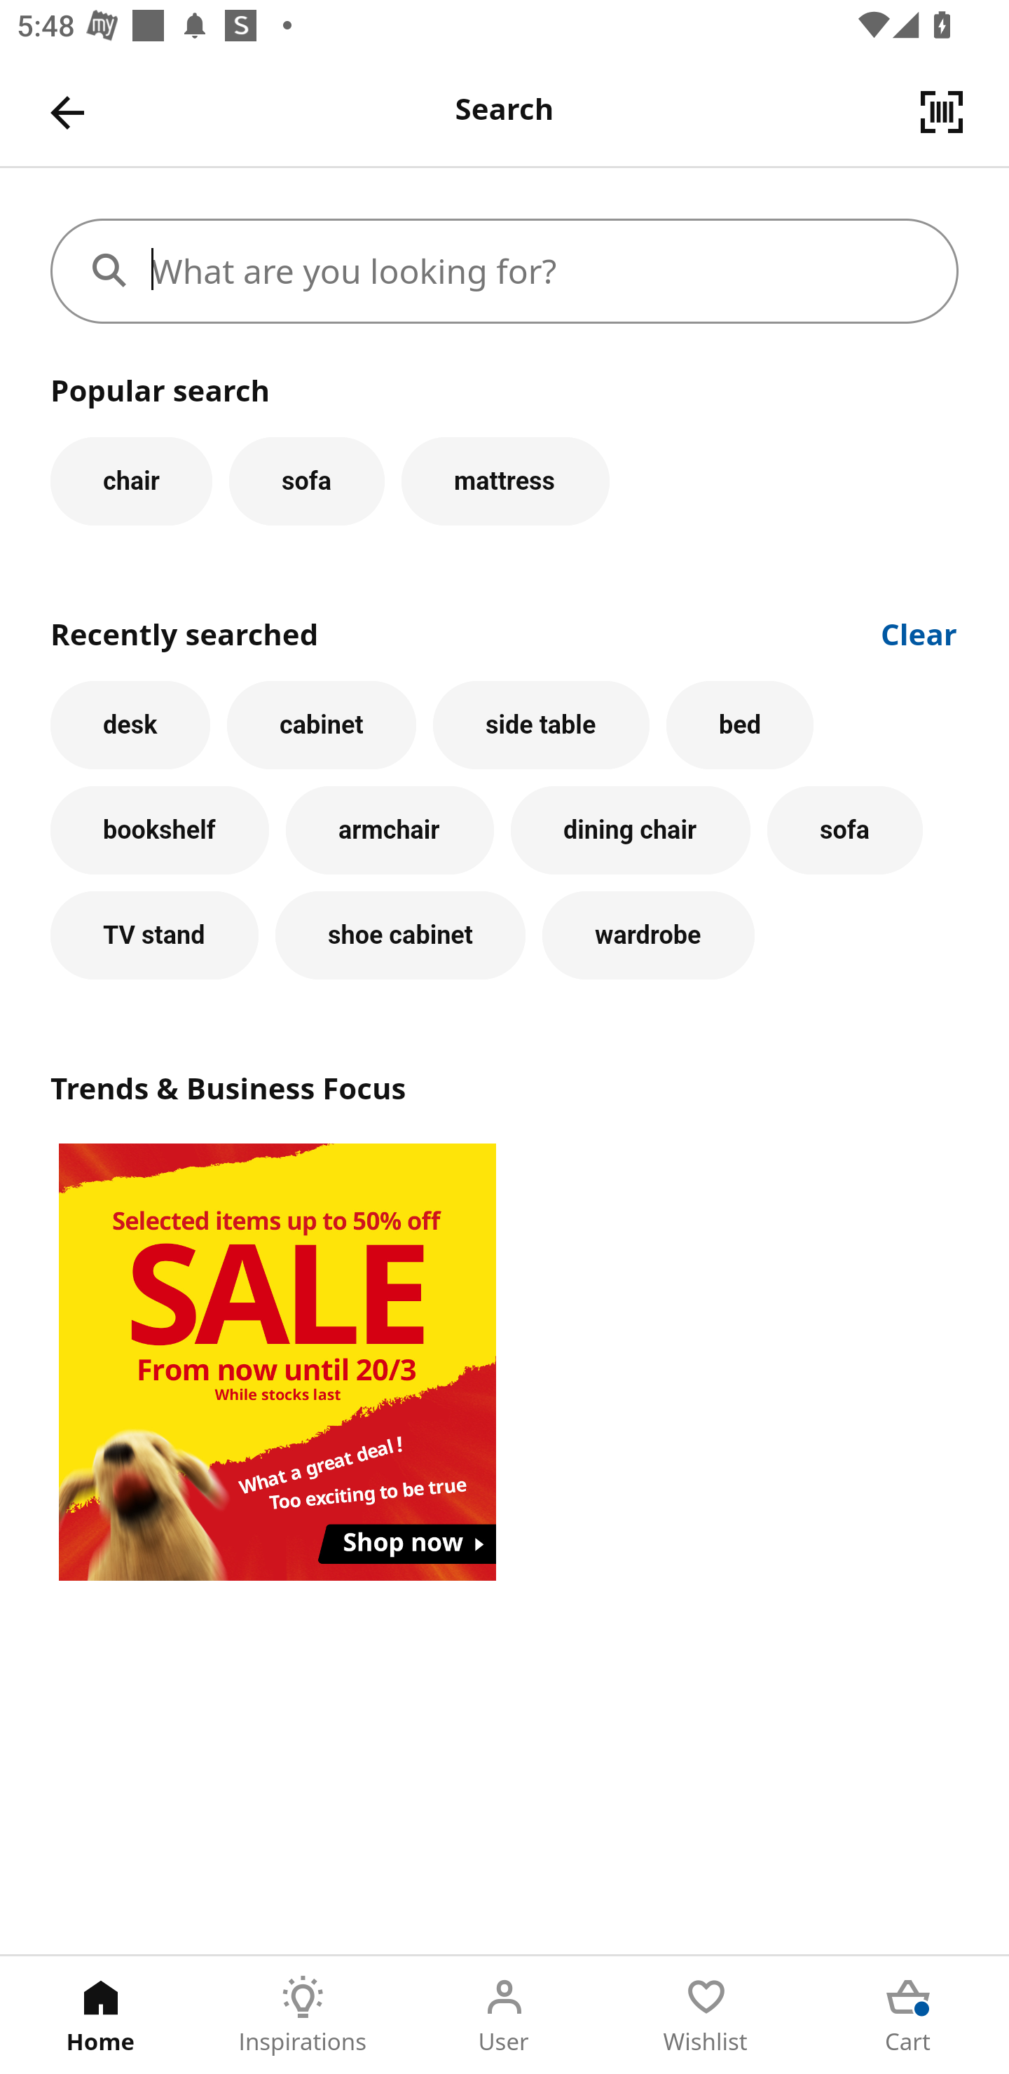  Describe the element at coordinates (321, 724) in the screenshot. I see `cabinet` at that location.